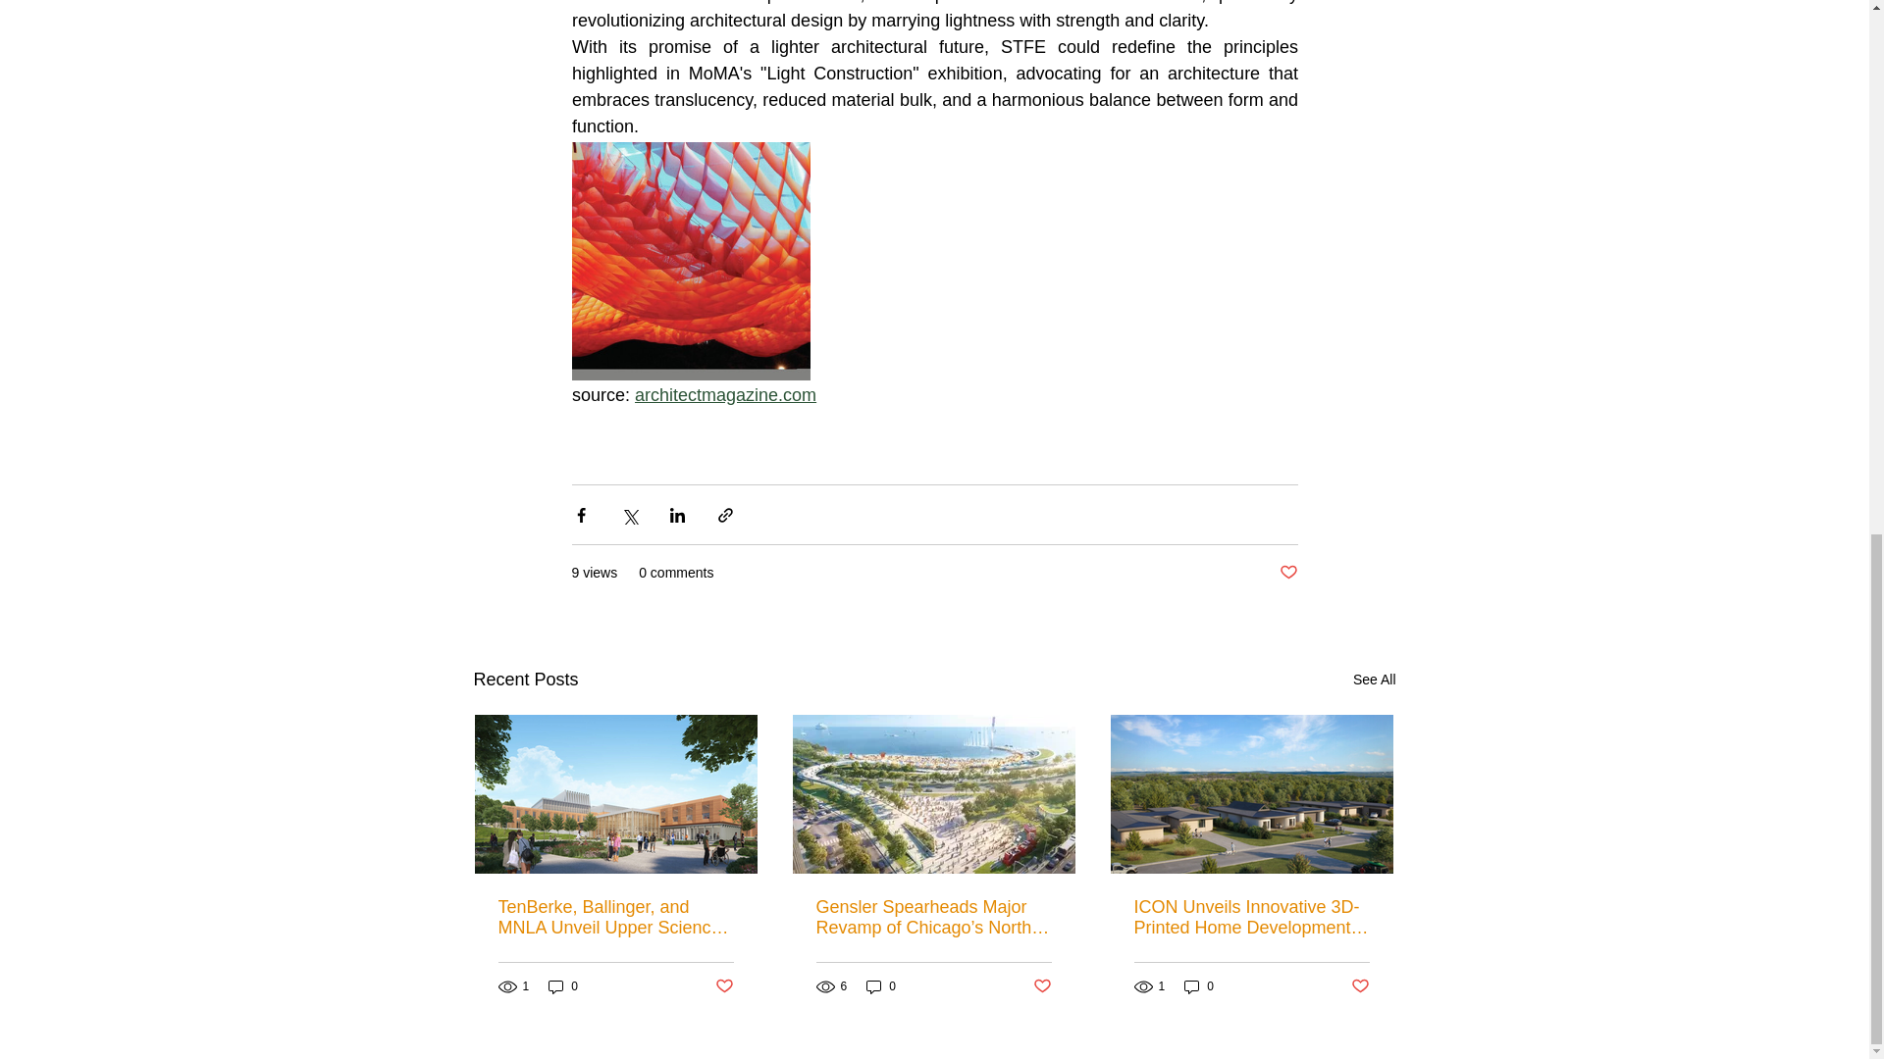  Describe the element at coordinates (563, 986) in the screenshot. I see `0` at that location.